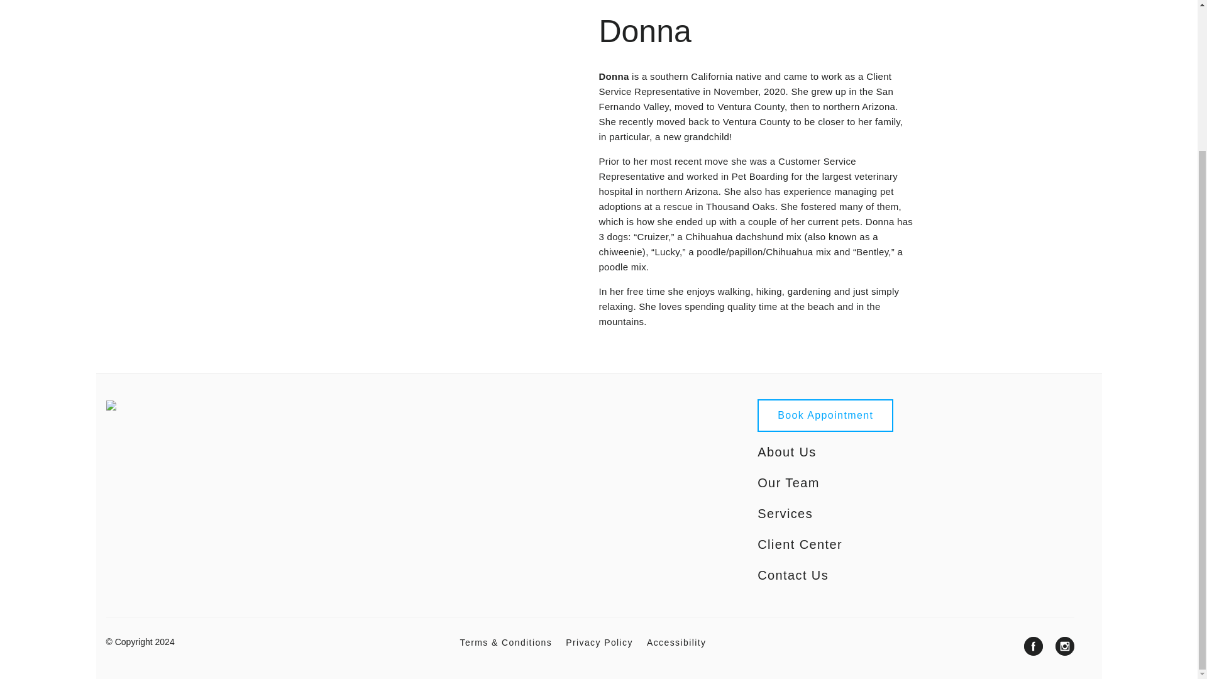 This screenshot has height=679, width=1207. What do you see at coordinates (800, 544) in the screenshot?
I see `Client Center` at bounding box center [800, 544].